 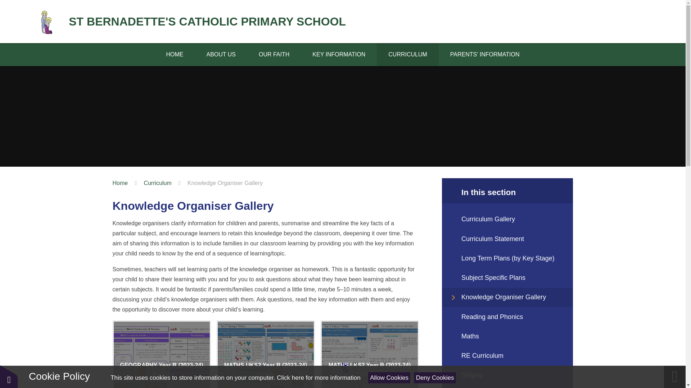 I want to click on Allow Cookies, so click(x=389, y=378).